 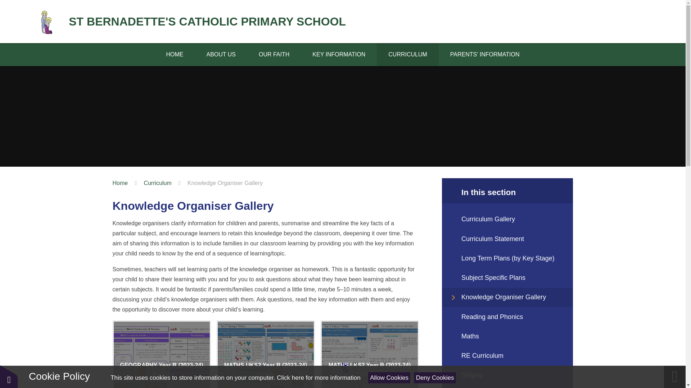 I want to click on Allow Cookies, so click(x=389, y=378).